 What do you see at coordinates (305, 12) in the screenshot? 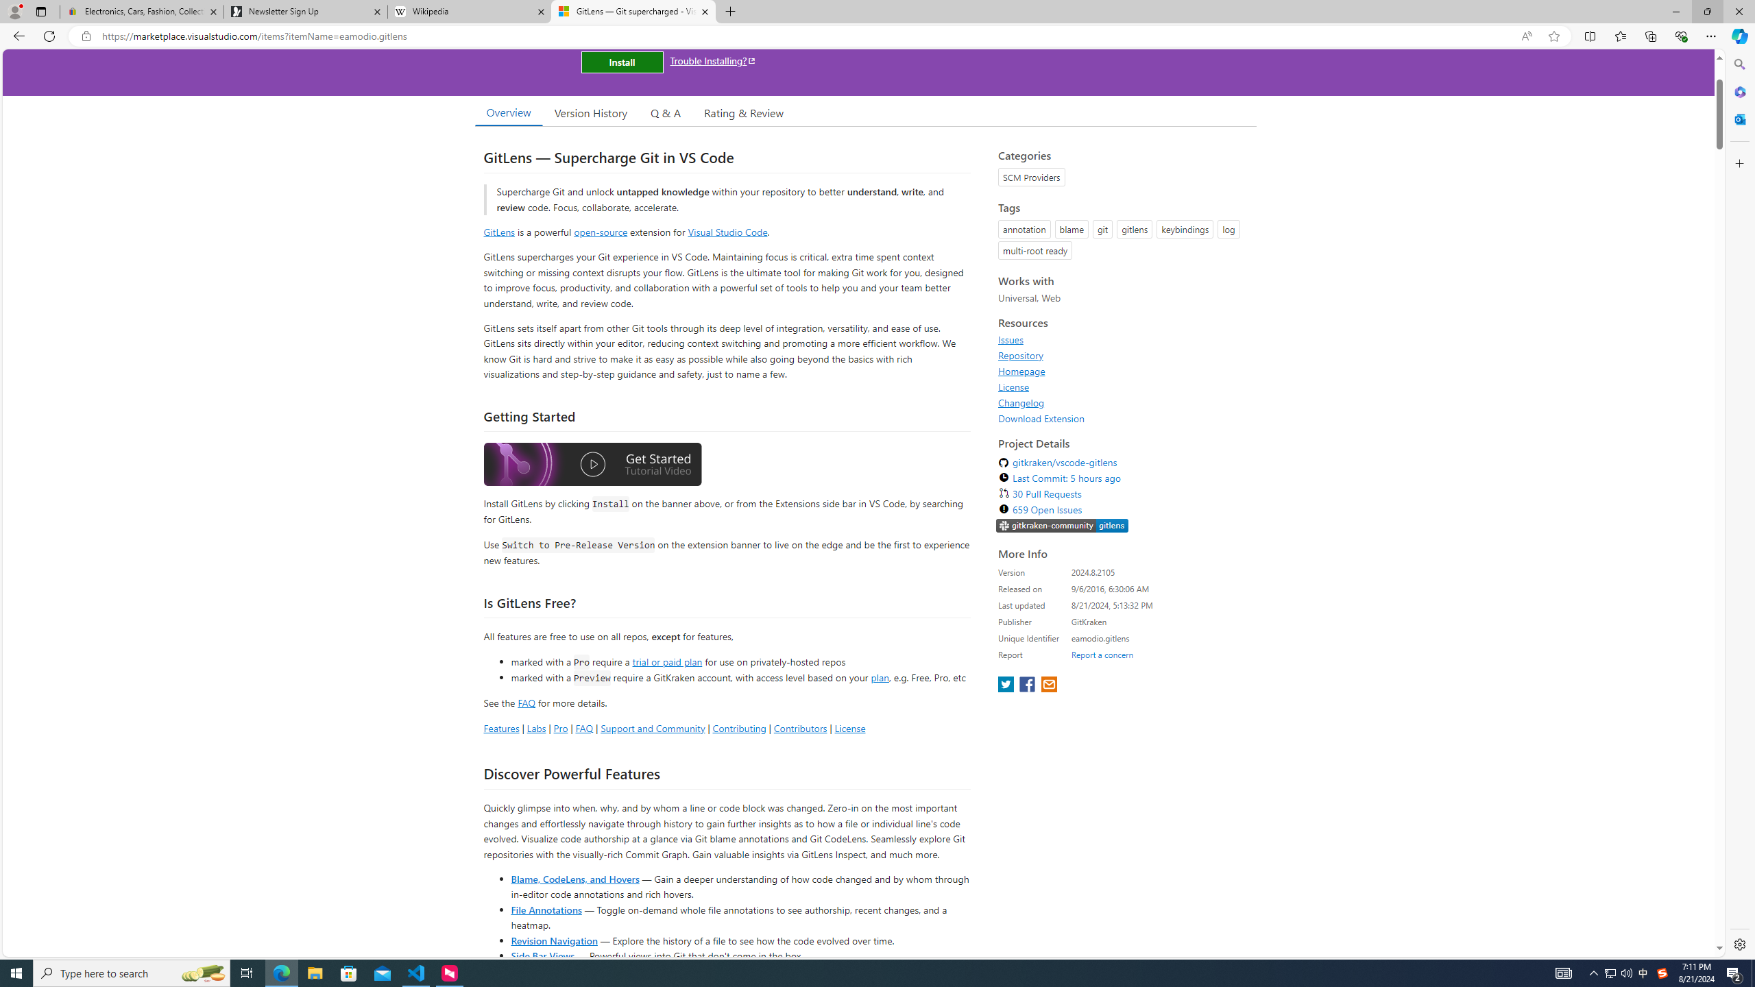
I see `Newsletter Sign Up` at bounding box center [305, 12].